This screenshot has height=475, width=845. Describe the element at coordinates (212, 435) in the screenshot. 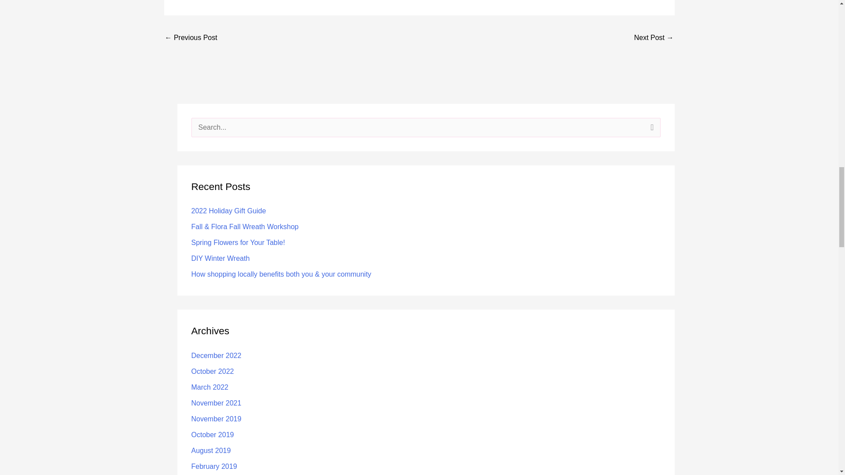

I see `October 2019` at that location.